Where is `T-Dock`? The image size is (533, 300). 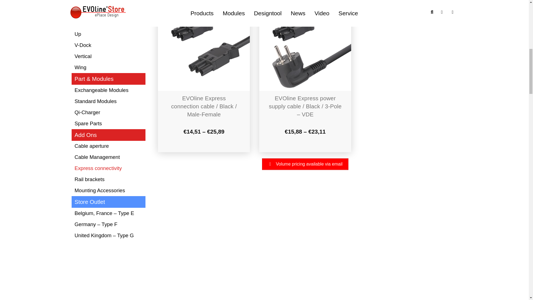
T-Dock is located at coordinates (108, 12).